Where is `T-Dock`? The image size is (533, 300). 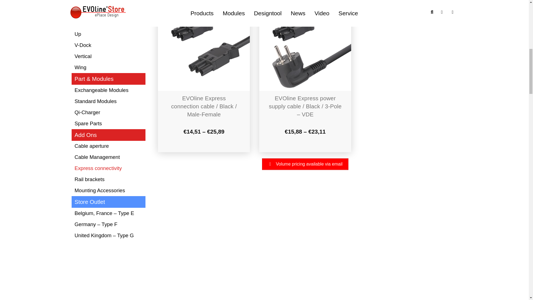
T-Dock is located at coordinates (108, 12).